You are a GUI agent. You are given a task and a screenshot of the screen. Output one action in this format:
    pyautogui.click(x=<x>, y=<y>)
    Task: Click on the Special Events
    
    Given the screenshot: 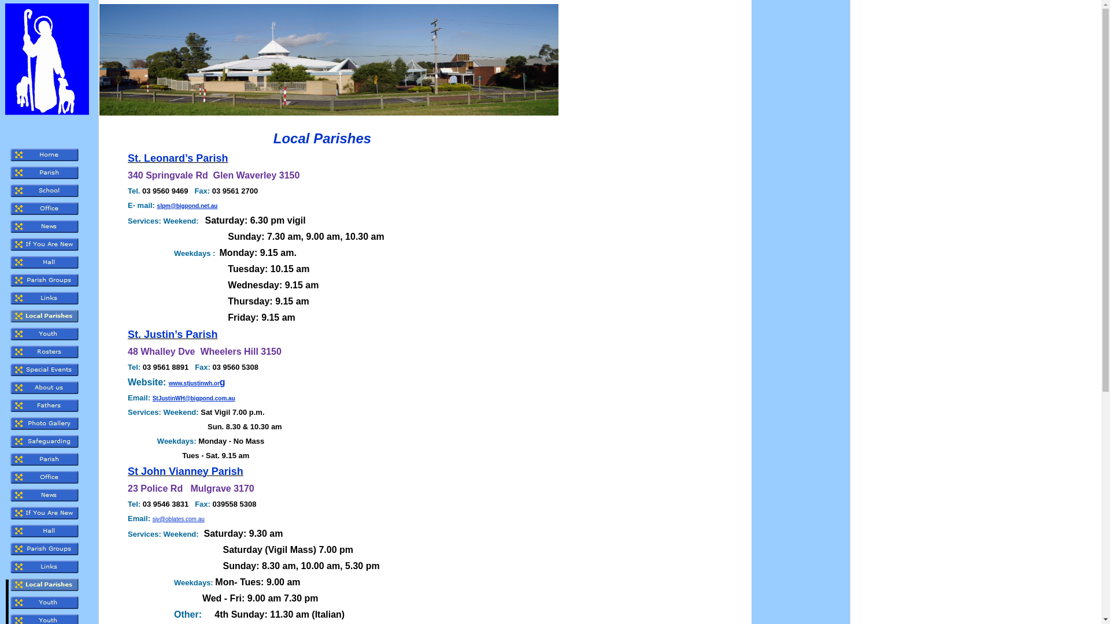 What is the action you would take?
    pyautogui.click(x=49, y=369)
    